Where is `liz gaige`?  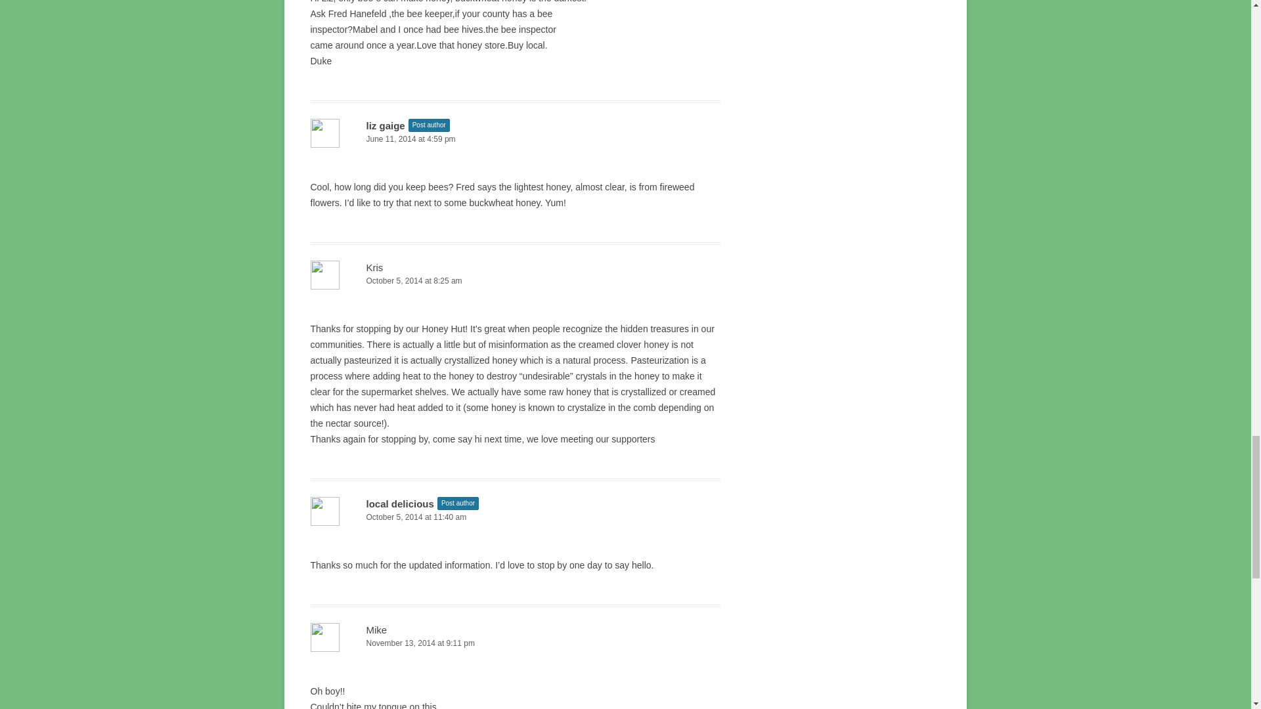 liz gaige is located at coordinates (386, 125).